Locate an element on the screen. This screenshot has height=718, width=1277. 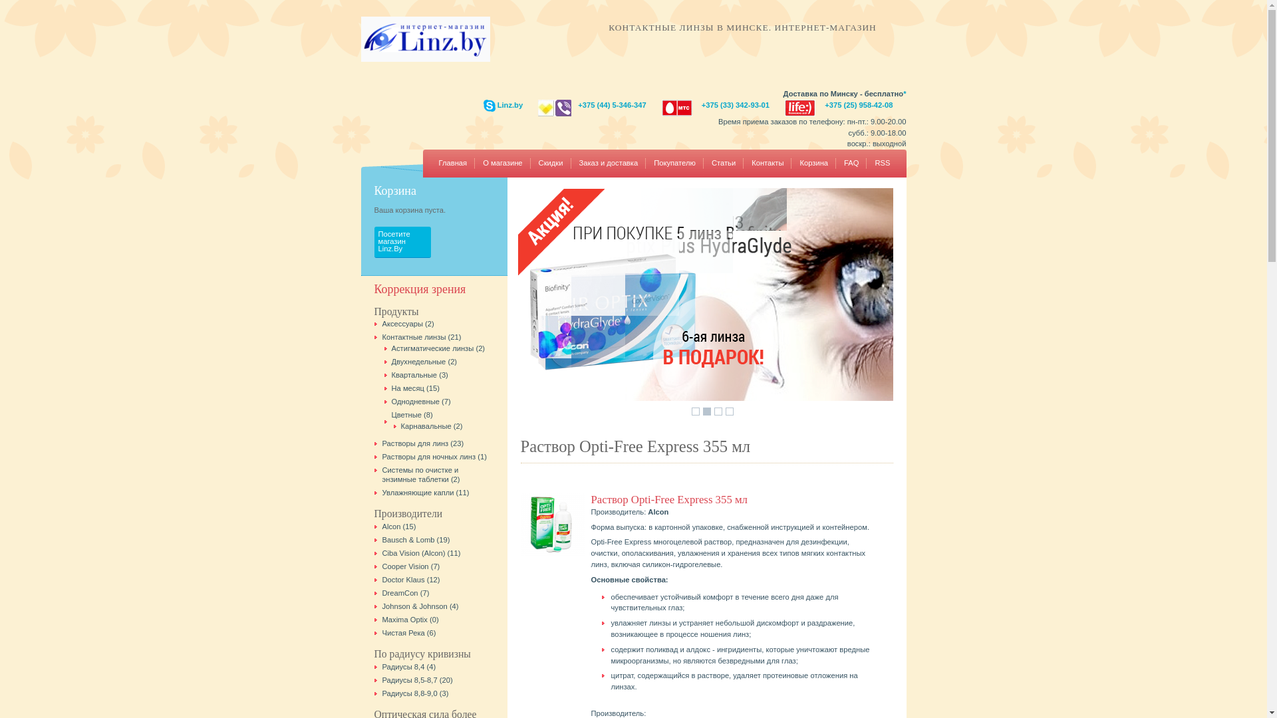
Doctor Klaus (12) is located at coordinates (411, 580).